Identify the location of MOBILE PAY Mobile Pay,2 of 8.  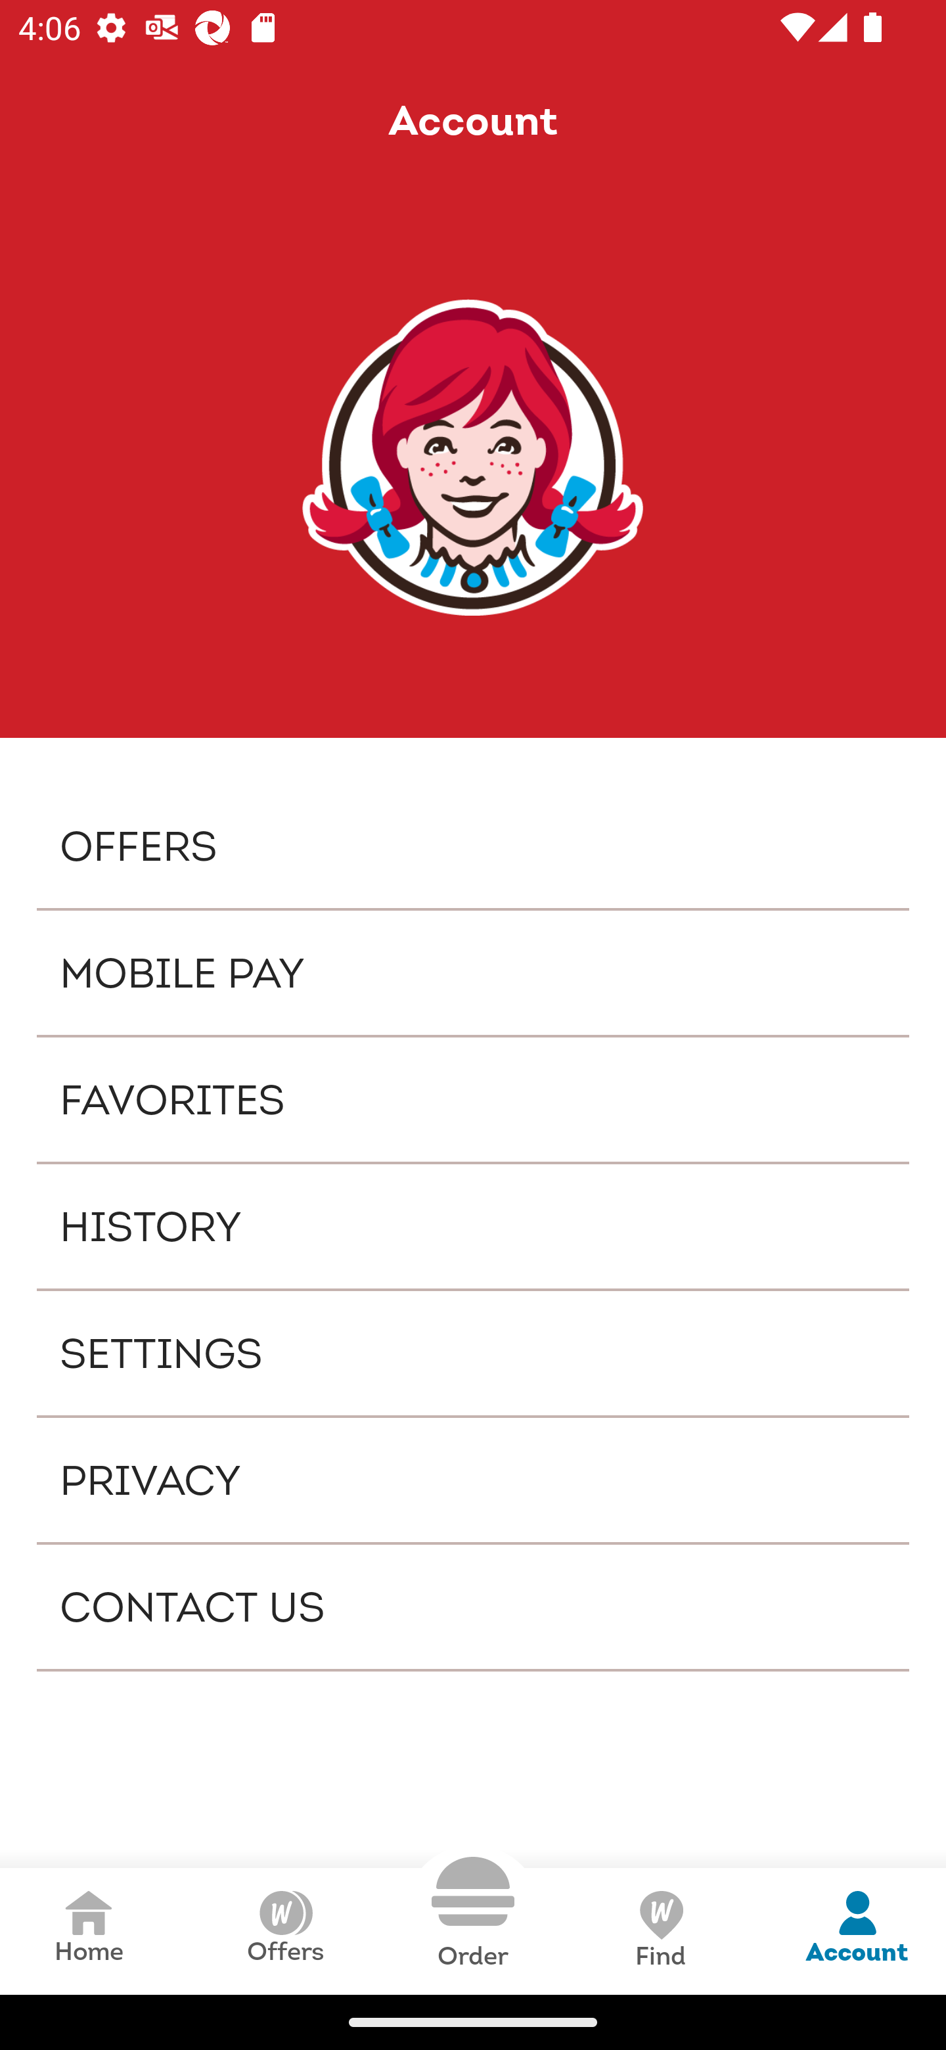
(473, 972).